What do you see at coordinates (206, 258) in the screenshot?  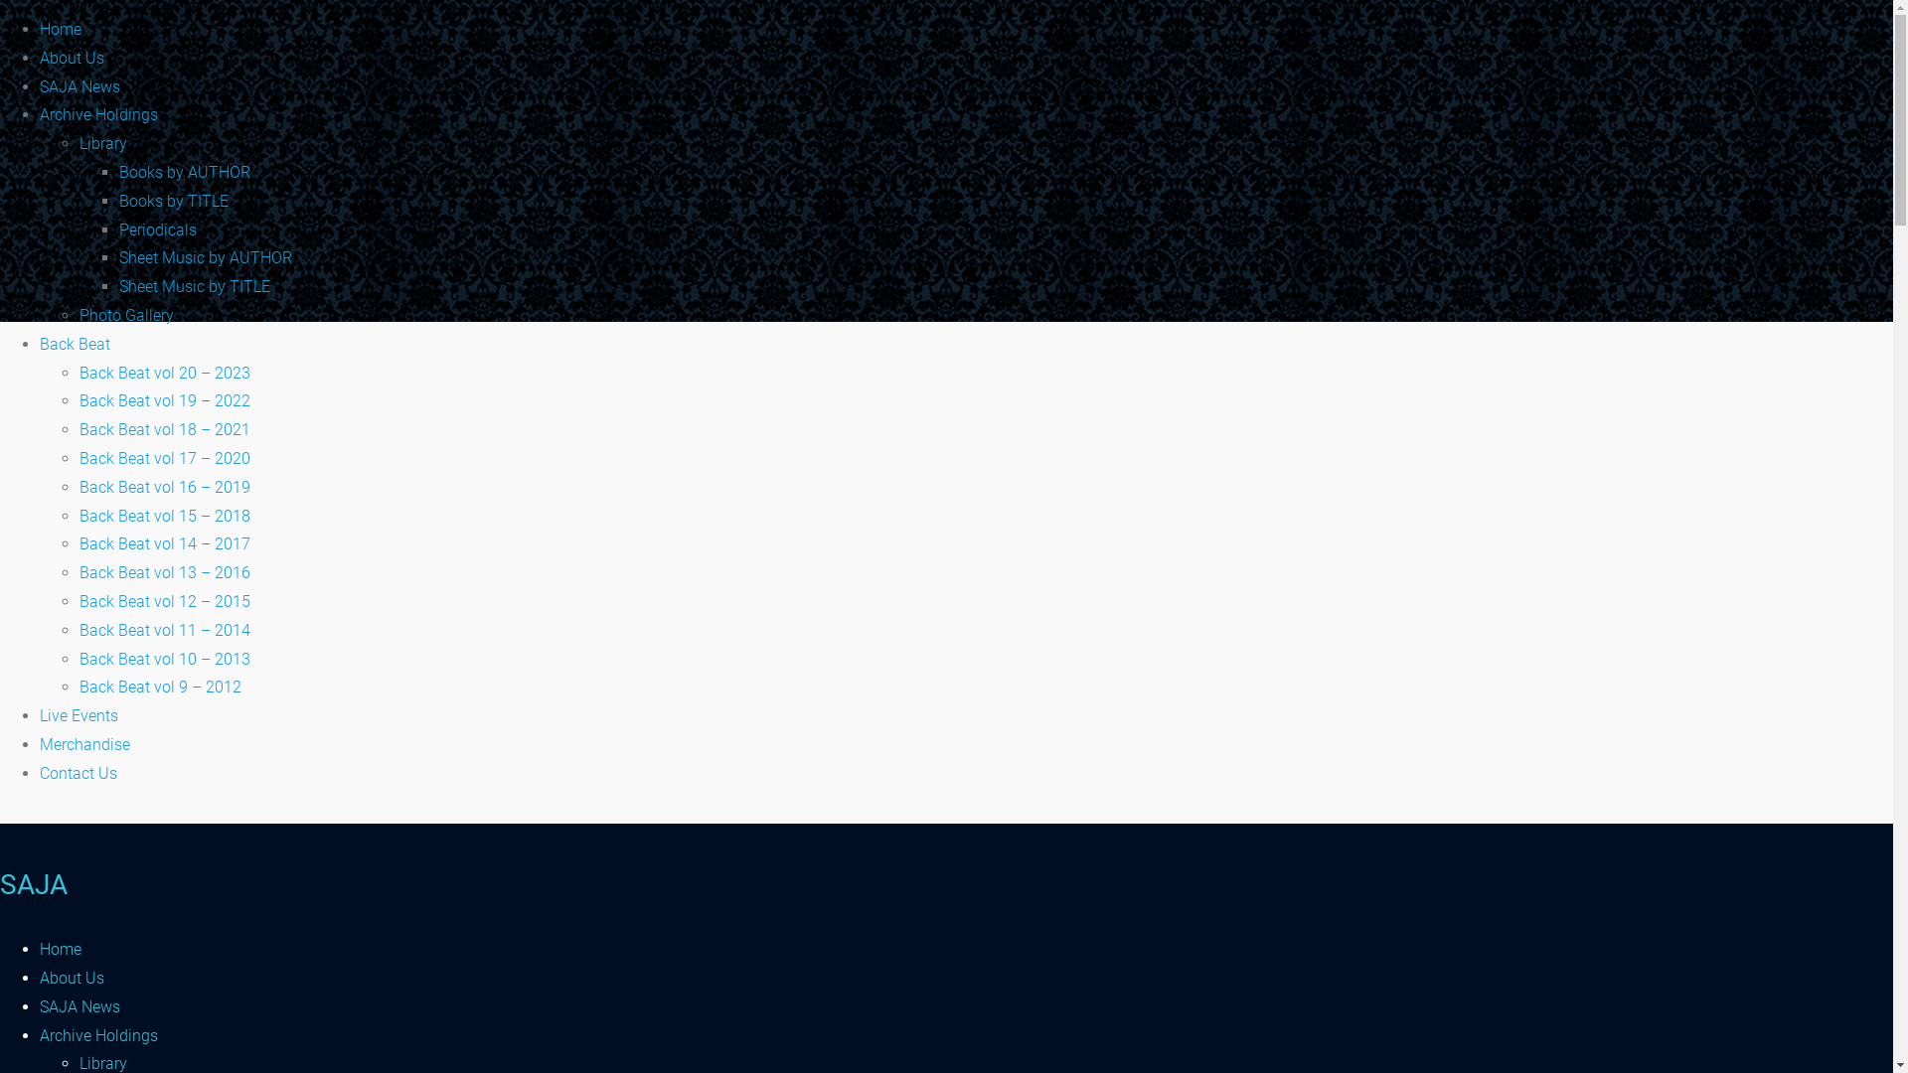 I see `Sheet Music by AUTHOR` at bounding box center [206, 258].